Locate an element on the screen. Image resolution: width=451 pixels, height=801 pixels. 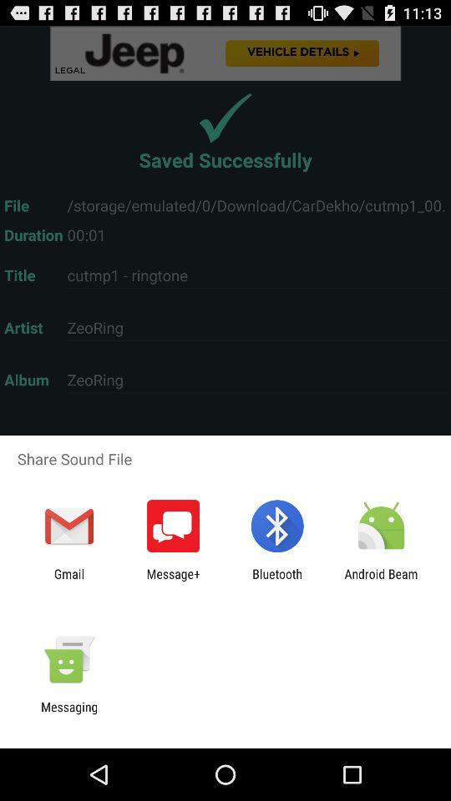
turn off the app to the left of message+ is located at coordinates (68, 581).